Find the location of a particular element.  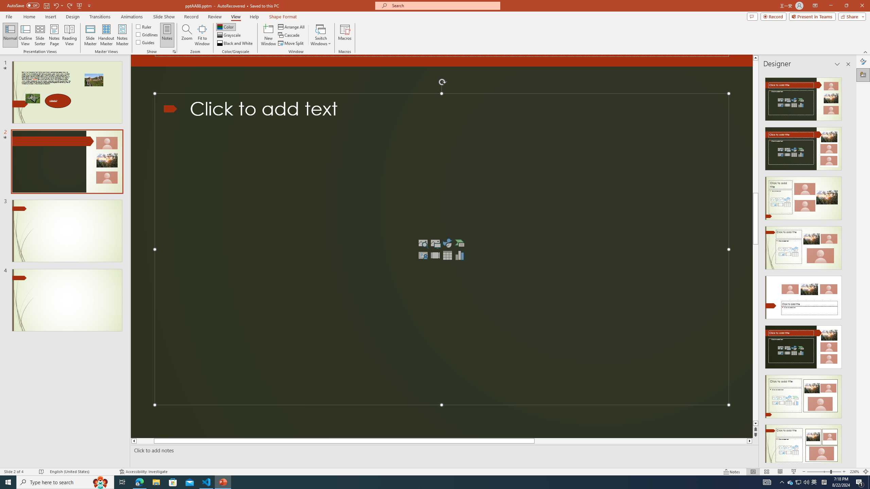

Gridlines is located at coordinates (147, 34).